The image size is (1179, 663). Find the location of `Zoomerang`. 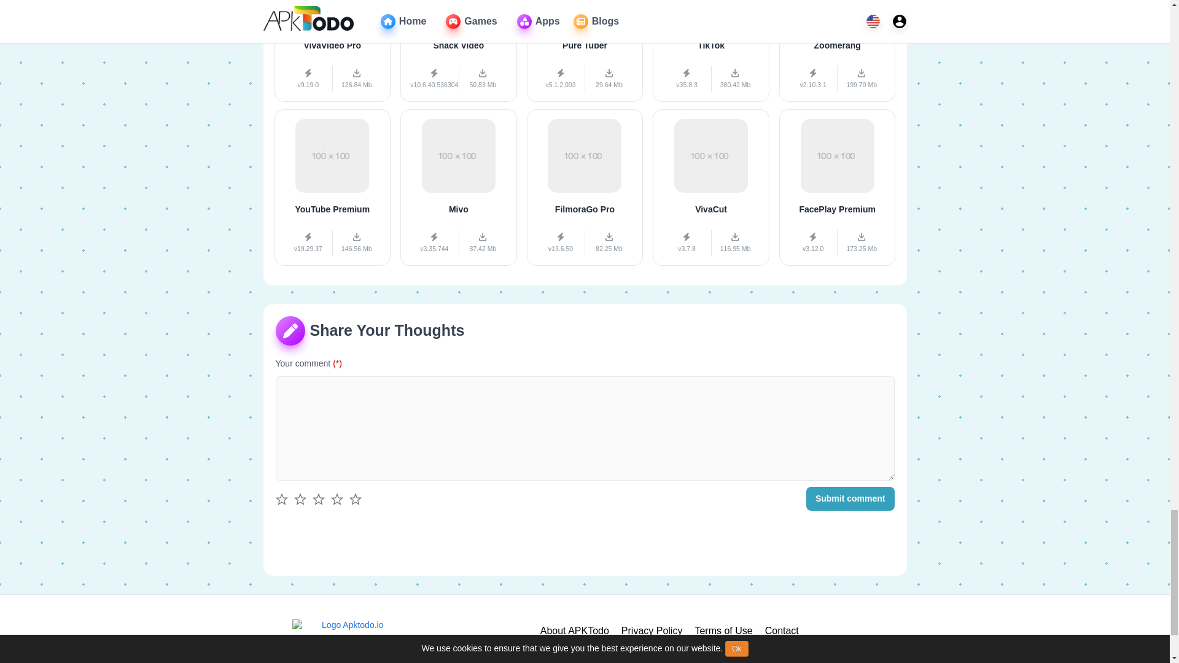

Zoomerang is located at coordinates (838, 52).